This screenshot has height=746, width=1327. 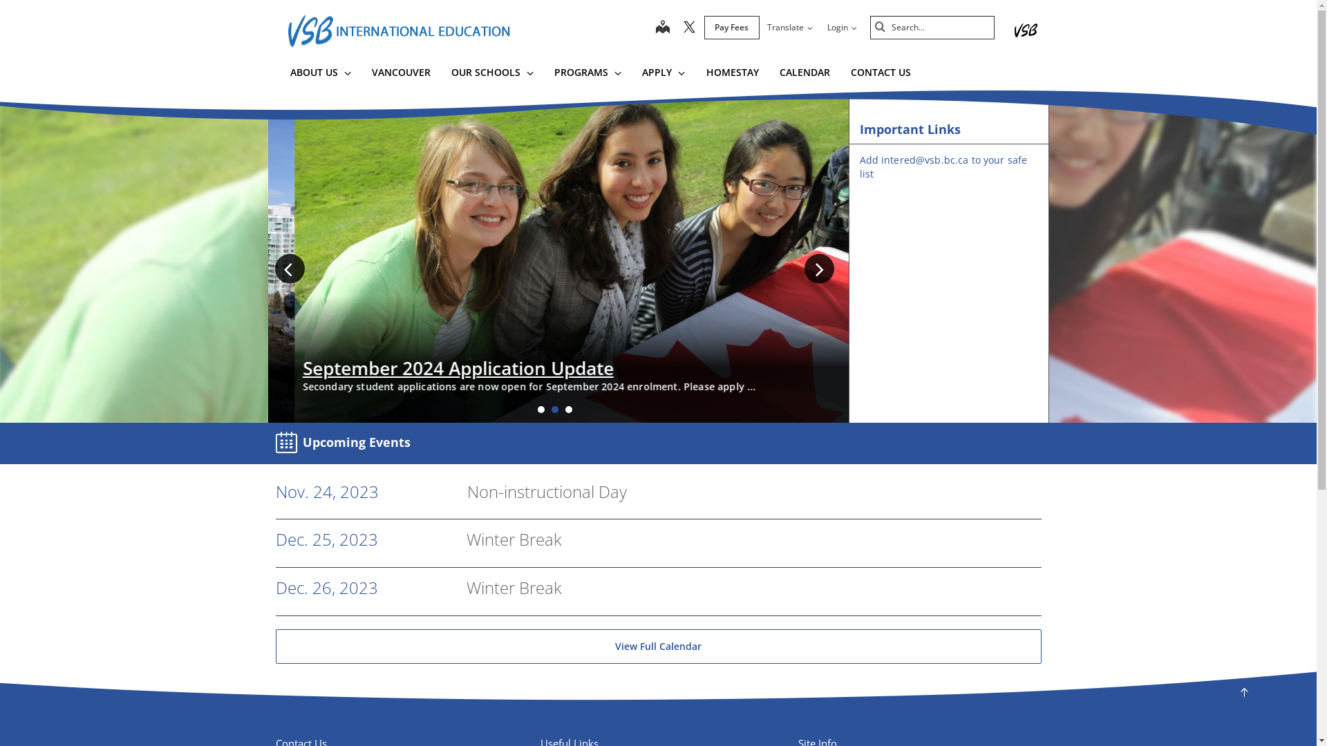 I want to click on Translate, so click(x=789, y=28).